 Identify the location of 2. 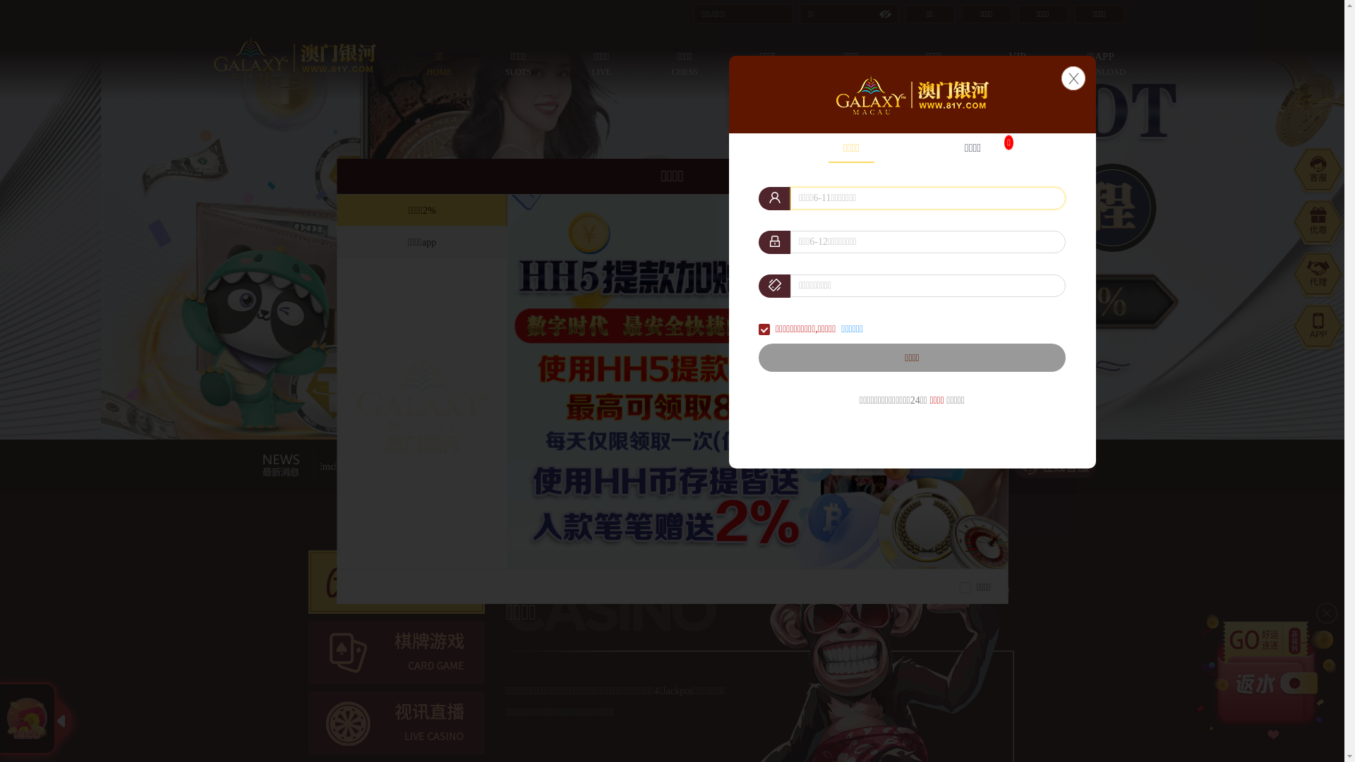
(646, 409).